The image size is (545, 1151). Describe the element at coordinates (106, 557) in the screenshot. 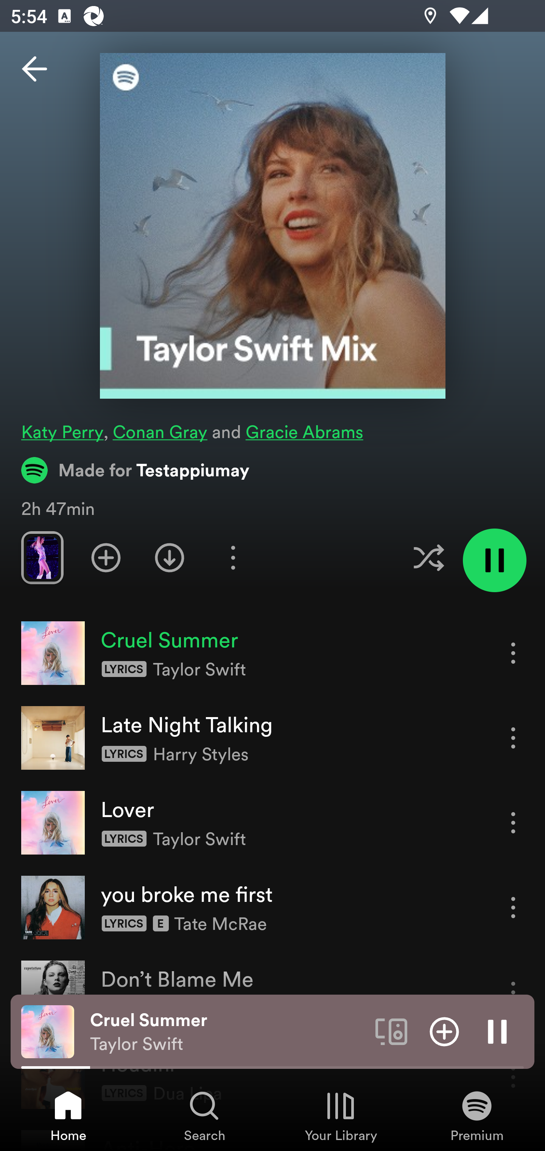

I see `Add playlist to Your Library` at that location.